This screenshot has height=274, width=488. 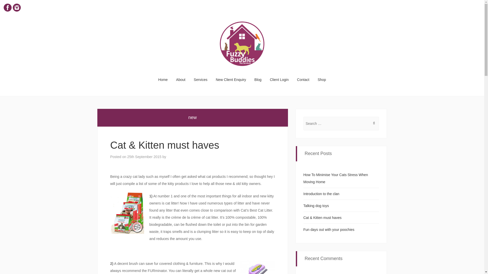 I want to click on Shop, so click(x=322, y=80).